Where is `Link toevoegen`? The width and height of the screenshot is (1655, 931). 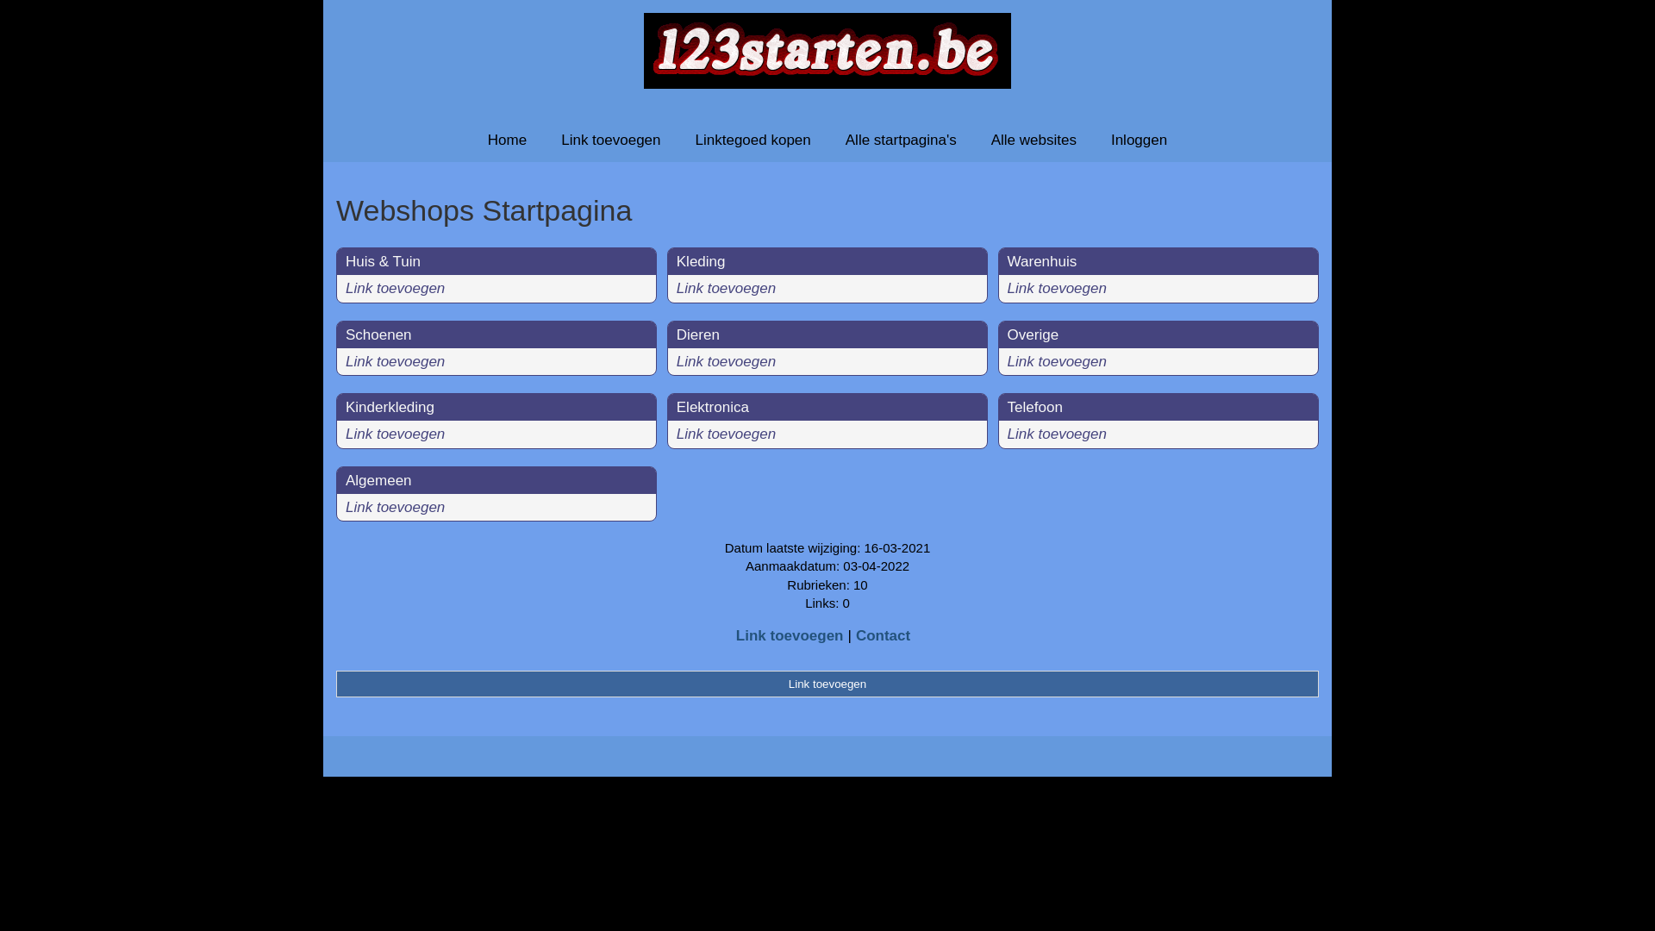
Link toevoegen is located at coordinates (1057, 434).